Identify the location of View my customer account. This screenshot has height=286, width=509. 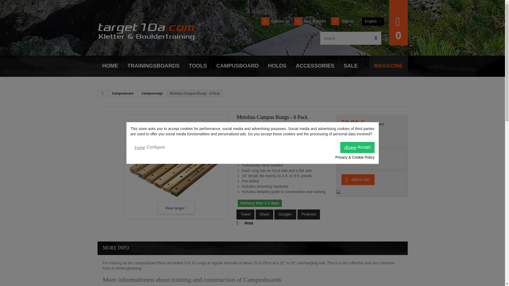
(310, 21).